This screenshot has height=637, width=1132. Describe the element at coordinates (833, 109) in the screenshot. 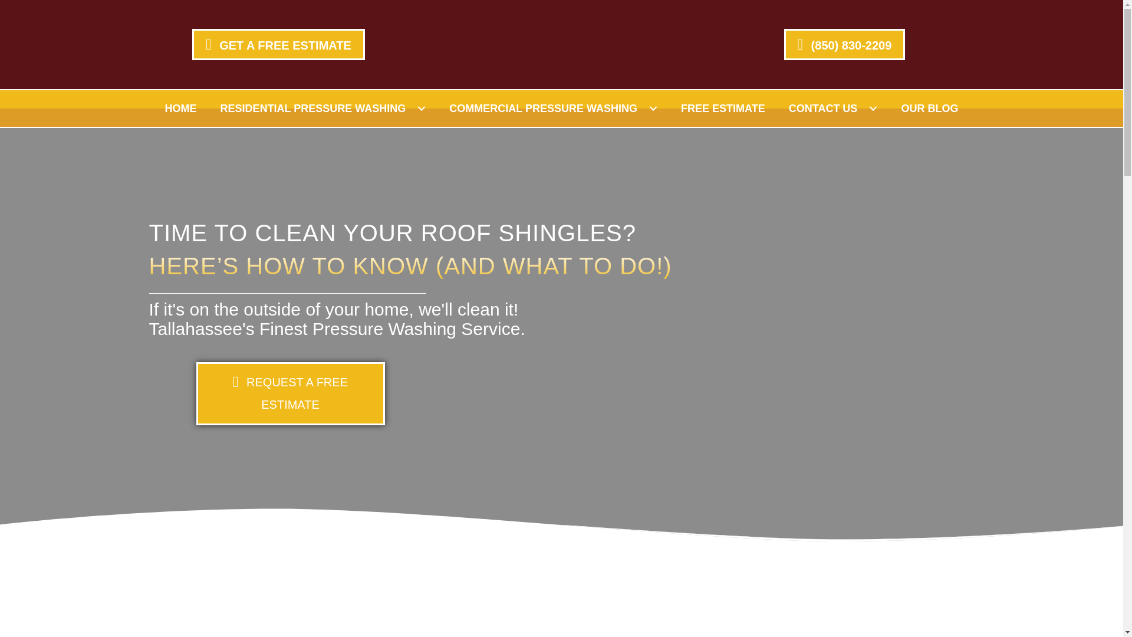

I see `CONTACT US` at that location.